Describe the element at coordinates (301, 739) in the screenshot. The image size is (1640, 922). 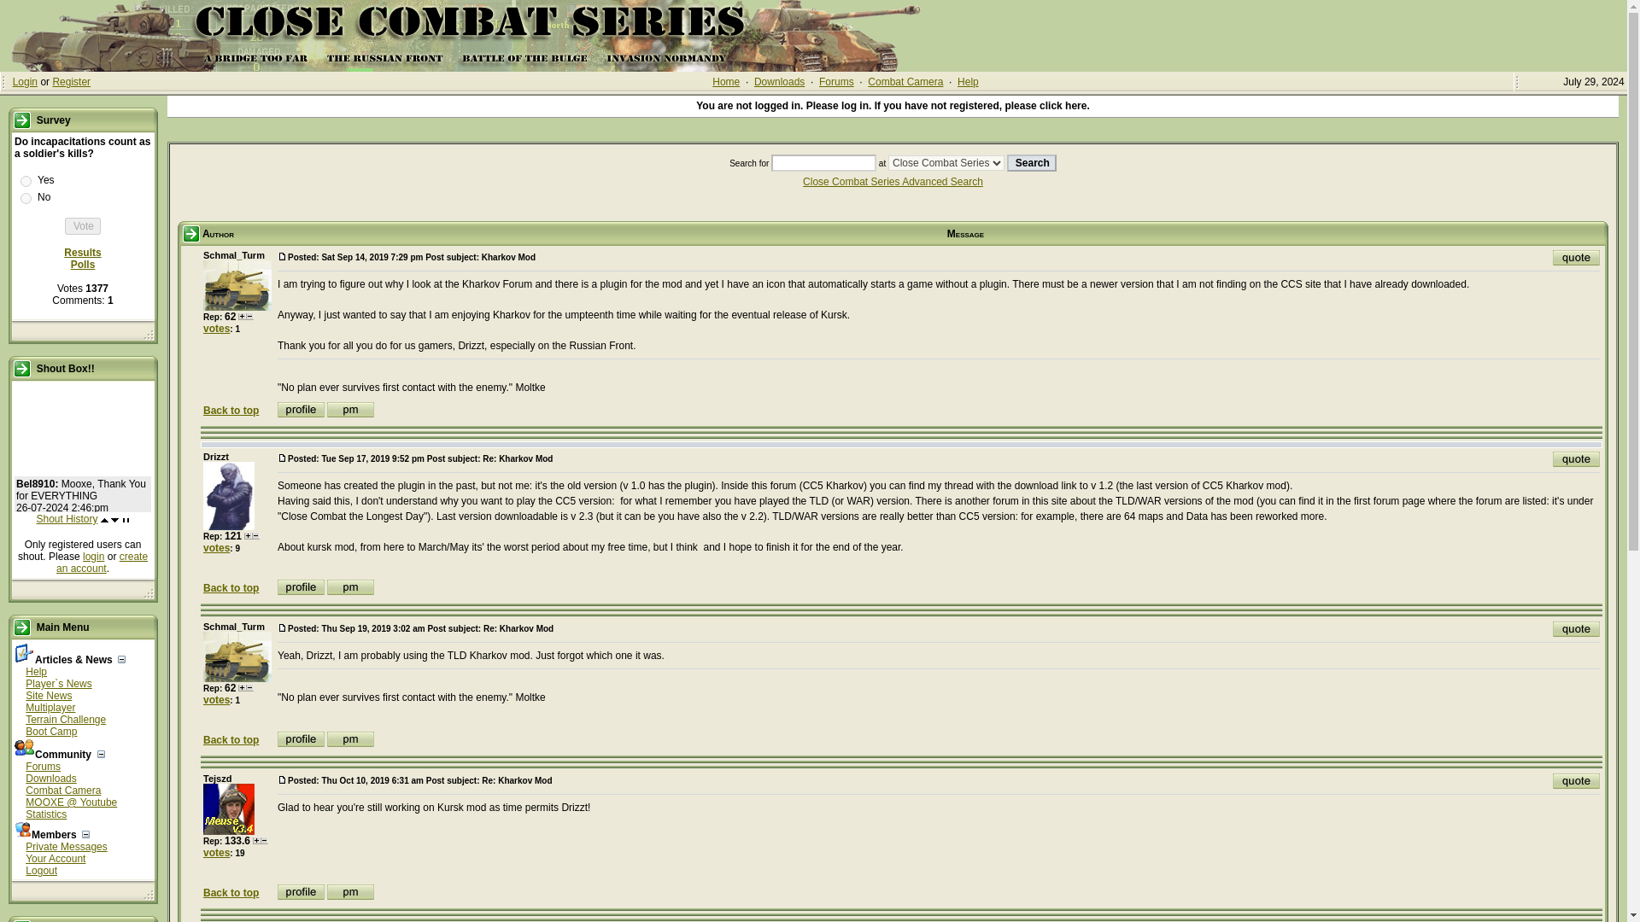
I see `View user's profile` at that location.